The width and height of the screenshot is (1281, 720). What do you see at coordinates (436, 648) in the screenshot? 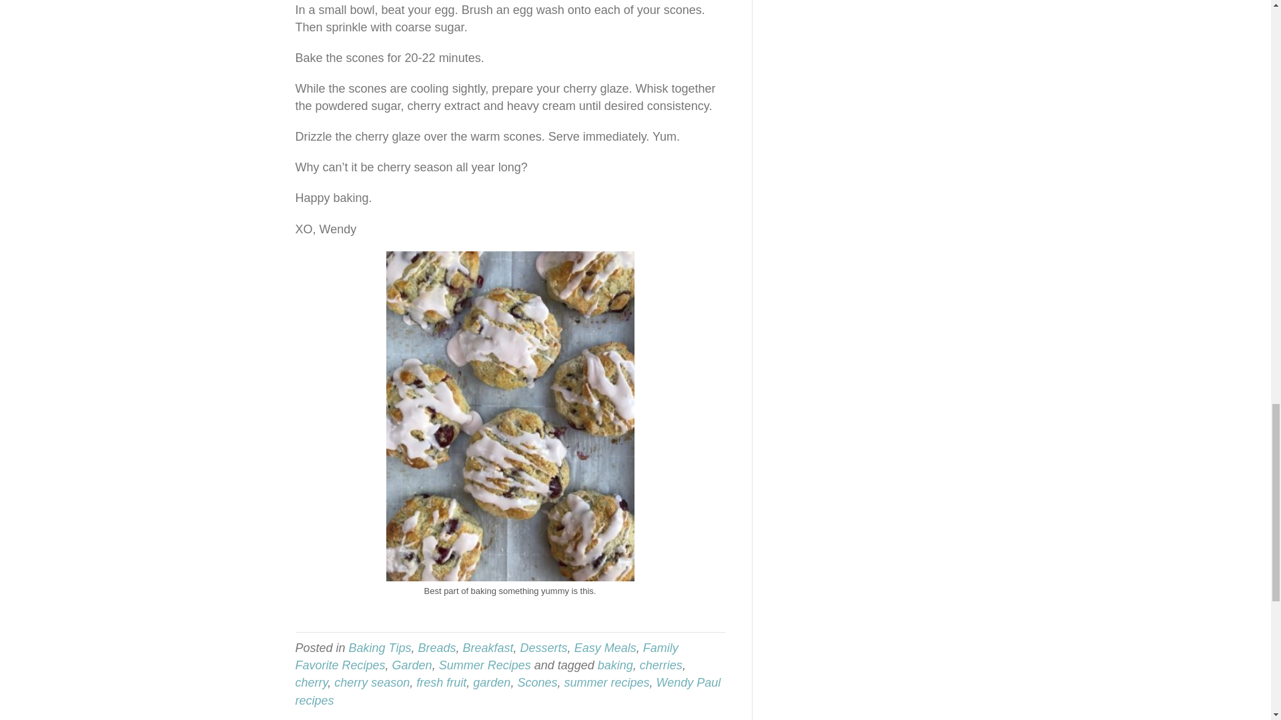
I see `Breads` at bounding box center [436, 648].